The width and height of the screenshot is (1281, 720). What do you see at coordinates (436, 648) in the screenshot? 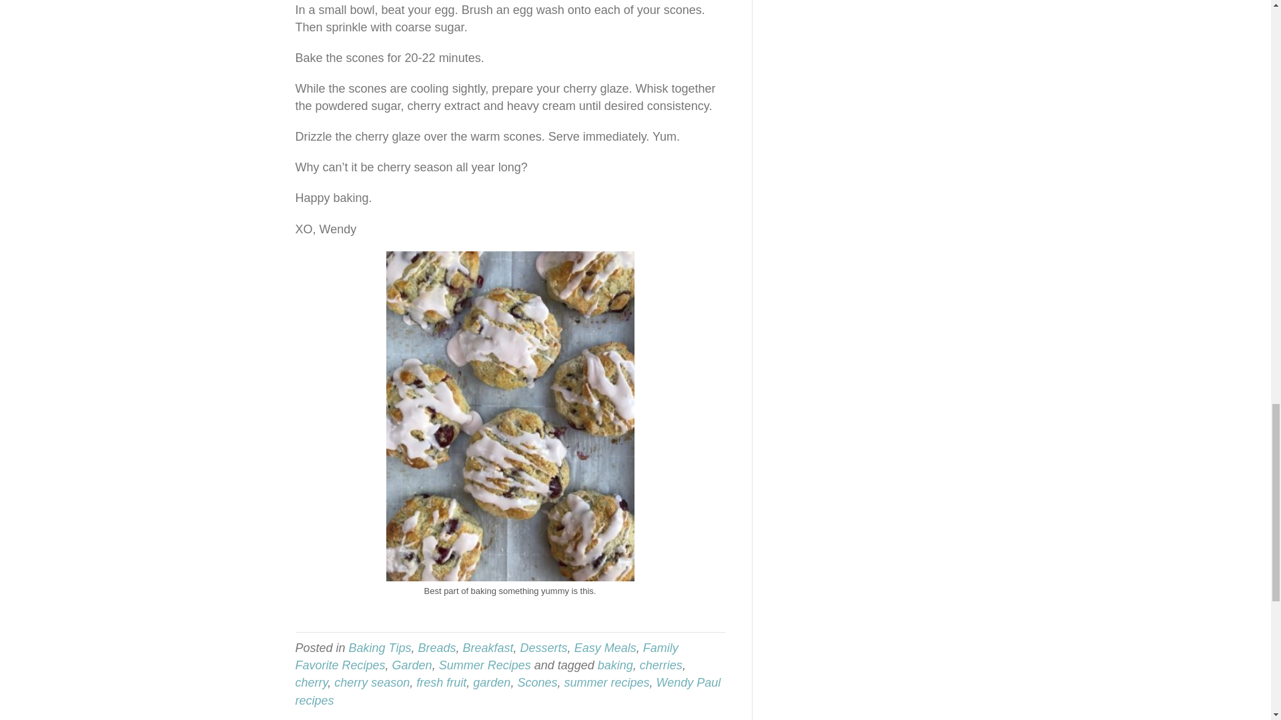
I see `Breads` at bounding box center [436, 648].